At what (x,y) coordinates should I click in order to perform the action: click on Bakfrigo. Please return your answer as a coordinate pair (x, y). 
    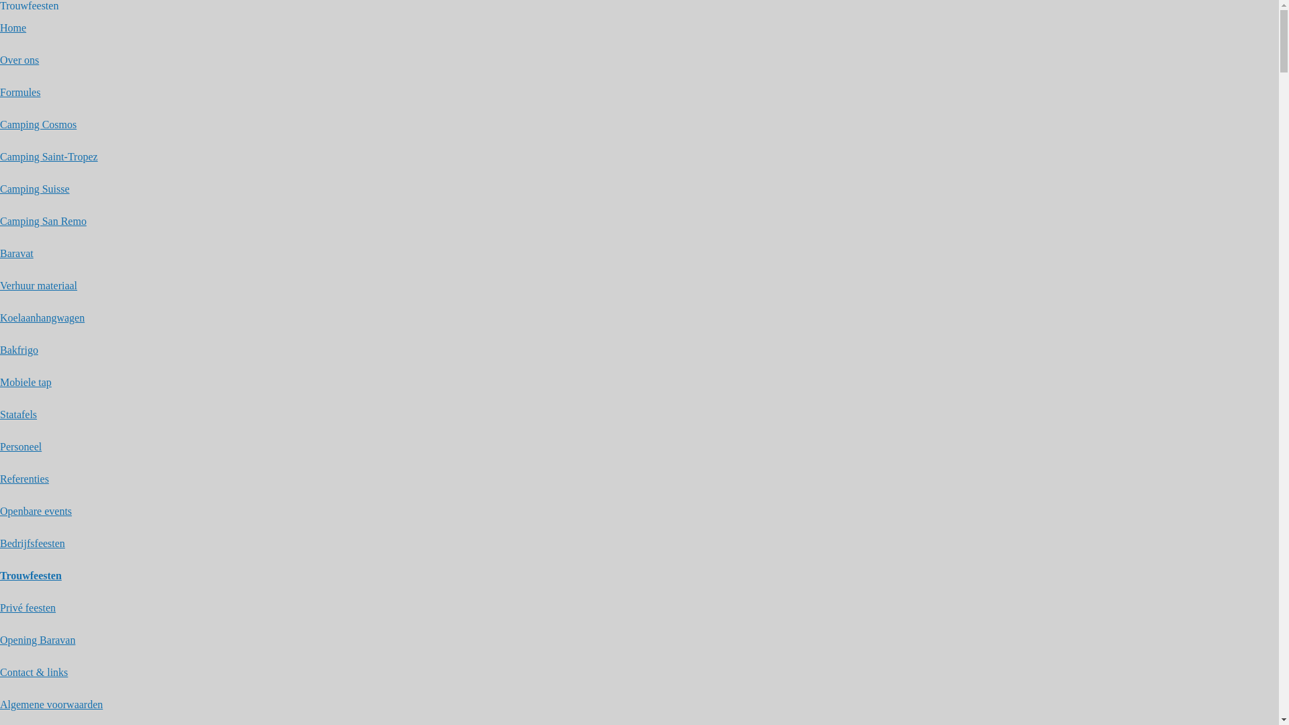
    Looking at the image, I should click on (19, 350).